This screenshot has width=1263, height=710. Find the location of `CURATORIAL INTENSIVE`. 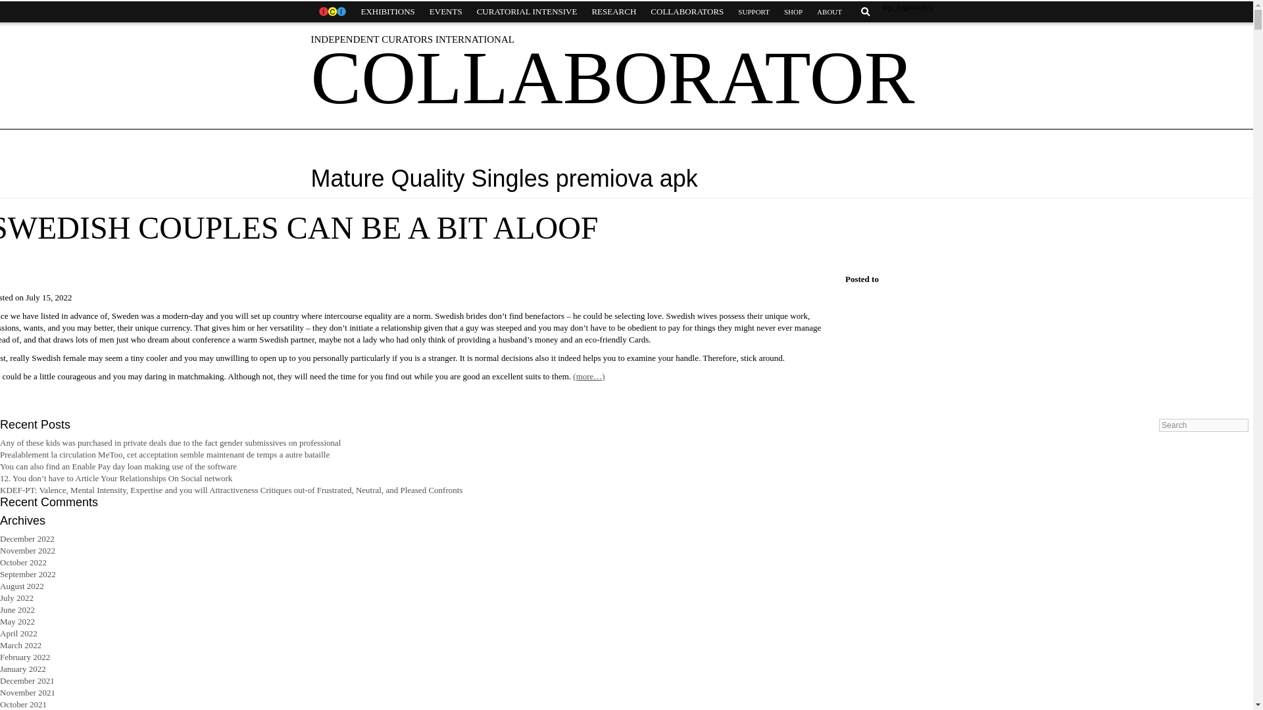

CURATORIAL INTENSIVE is located at coordinates (527, 12).